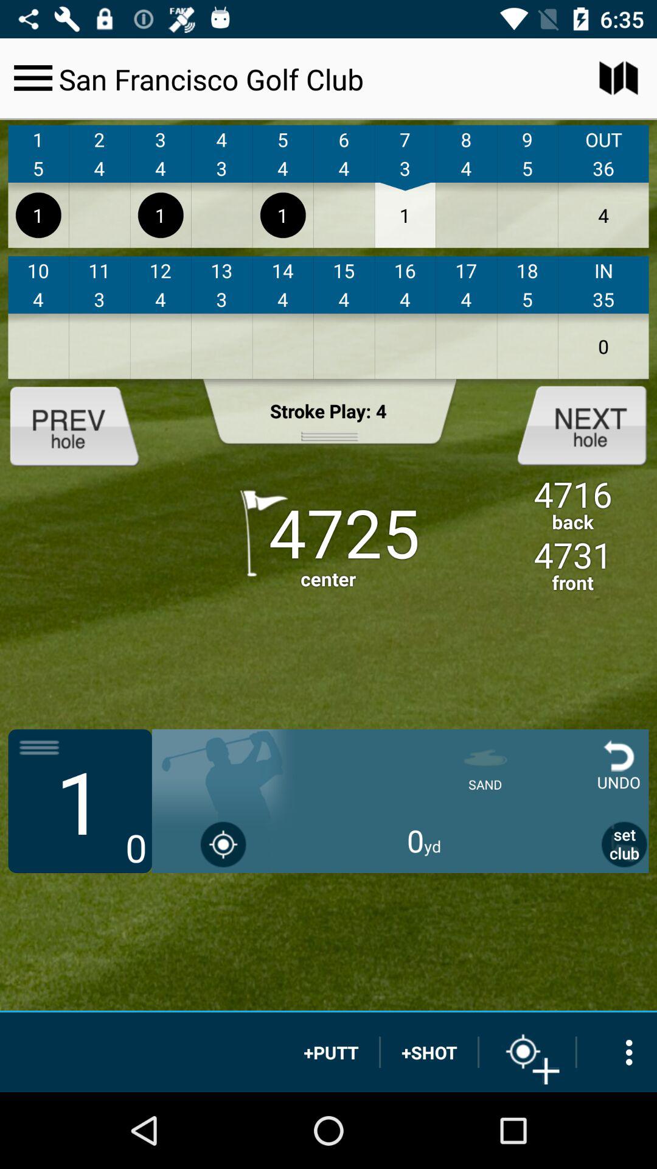 This screenshot has height=1169, width=657. I want to click on add location, so click(527, 1052).